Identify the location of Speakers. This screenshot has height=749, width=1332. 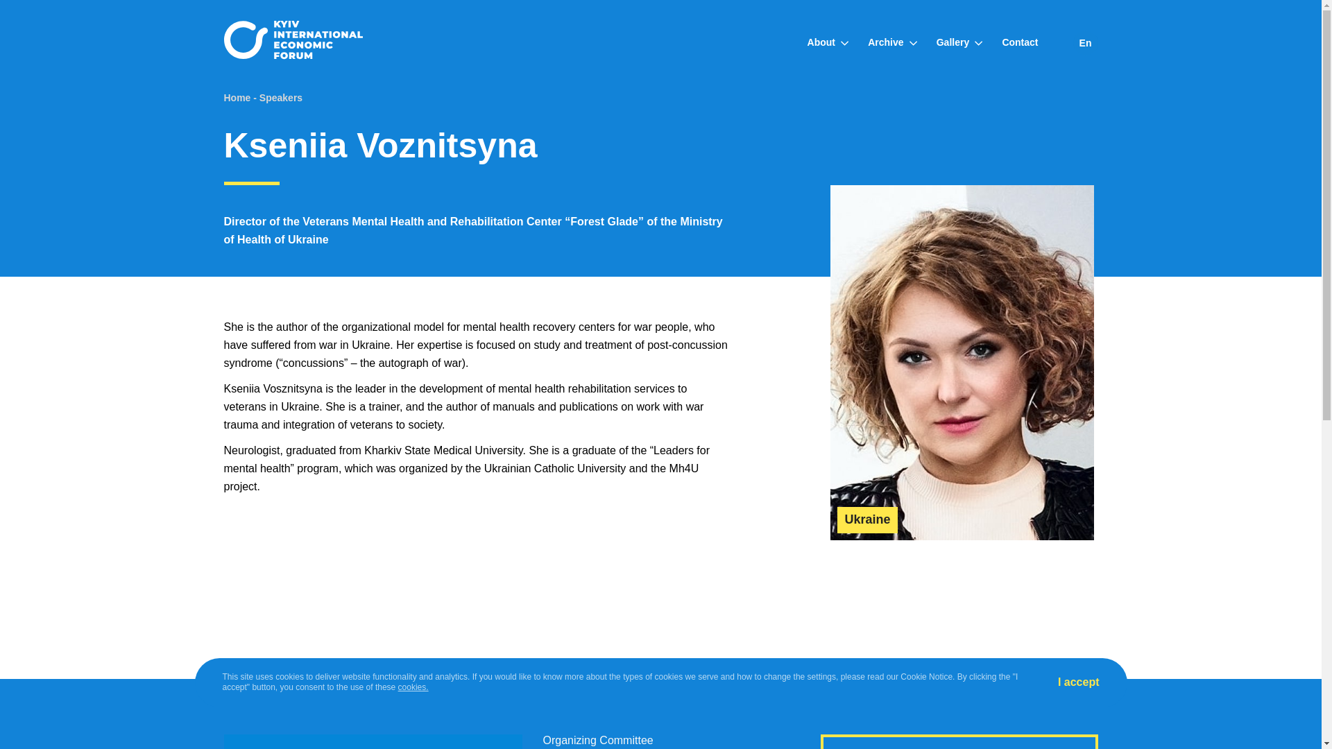
(280, 97).